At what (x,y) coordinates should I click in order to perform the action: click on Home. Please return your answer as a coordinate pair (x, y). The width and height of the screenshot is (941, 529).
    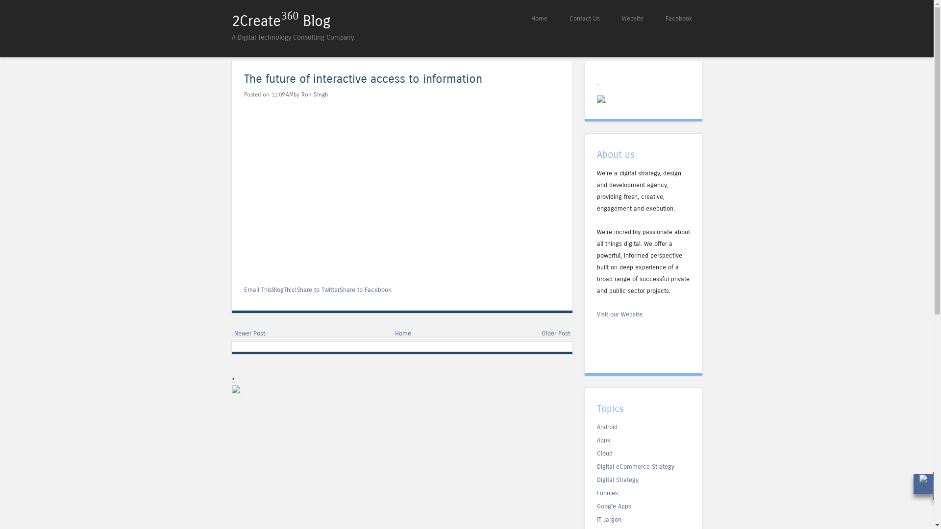
    Looking at the image, I should click on (403, 333).